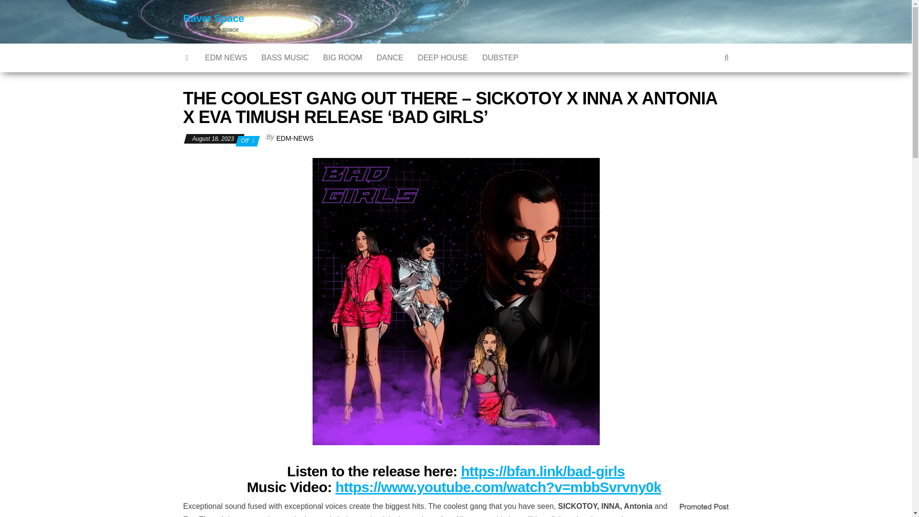 The image size is (919, 517). I want to click on DEEP HOUSE, so click(443, 57).